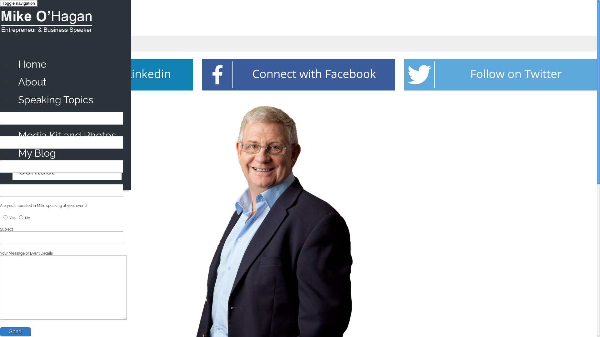  Describe the element at coordinates (67, 64) in the screenshot. I see `Home` at that location.